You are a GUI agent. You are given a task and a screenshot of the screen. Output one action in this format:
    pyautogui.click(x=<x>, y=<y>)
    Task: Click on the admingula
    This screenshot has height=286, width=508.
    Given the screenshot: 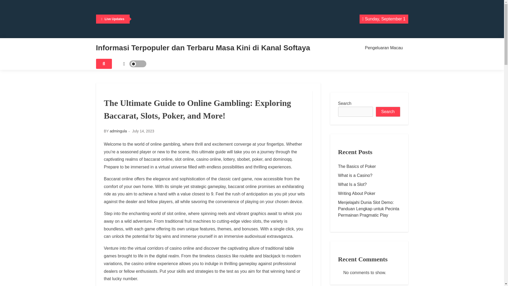 What is the action you would take?
    pyautogui.click(x=118, y=131)
    